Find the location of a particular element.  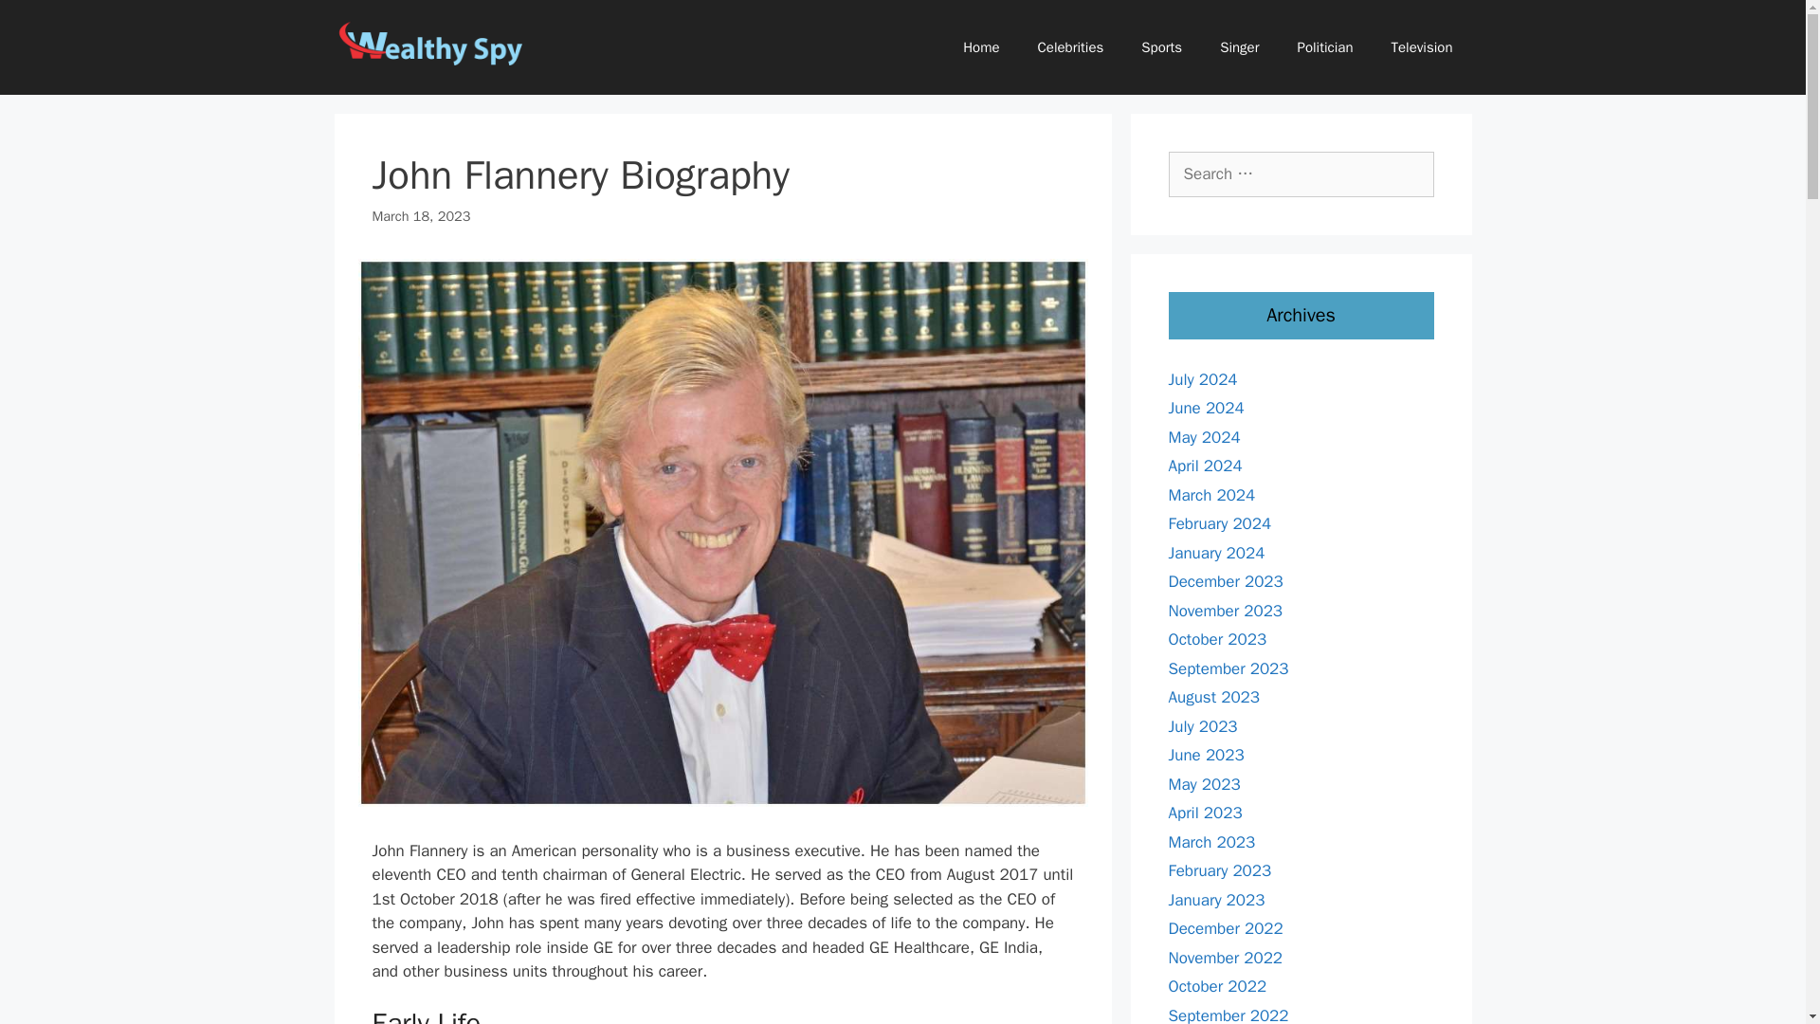

Celebrities is located at coordinates (1071, 47).